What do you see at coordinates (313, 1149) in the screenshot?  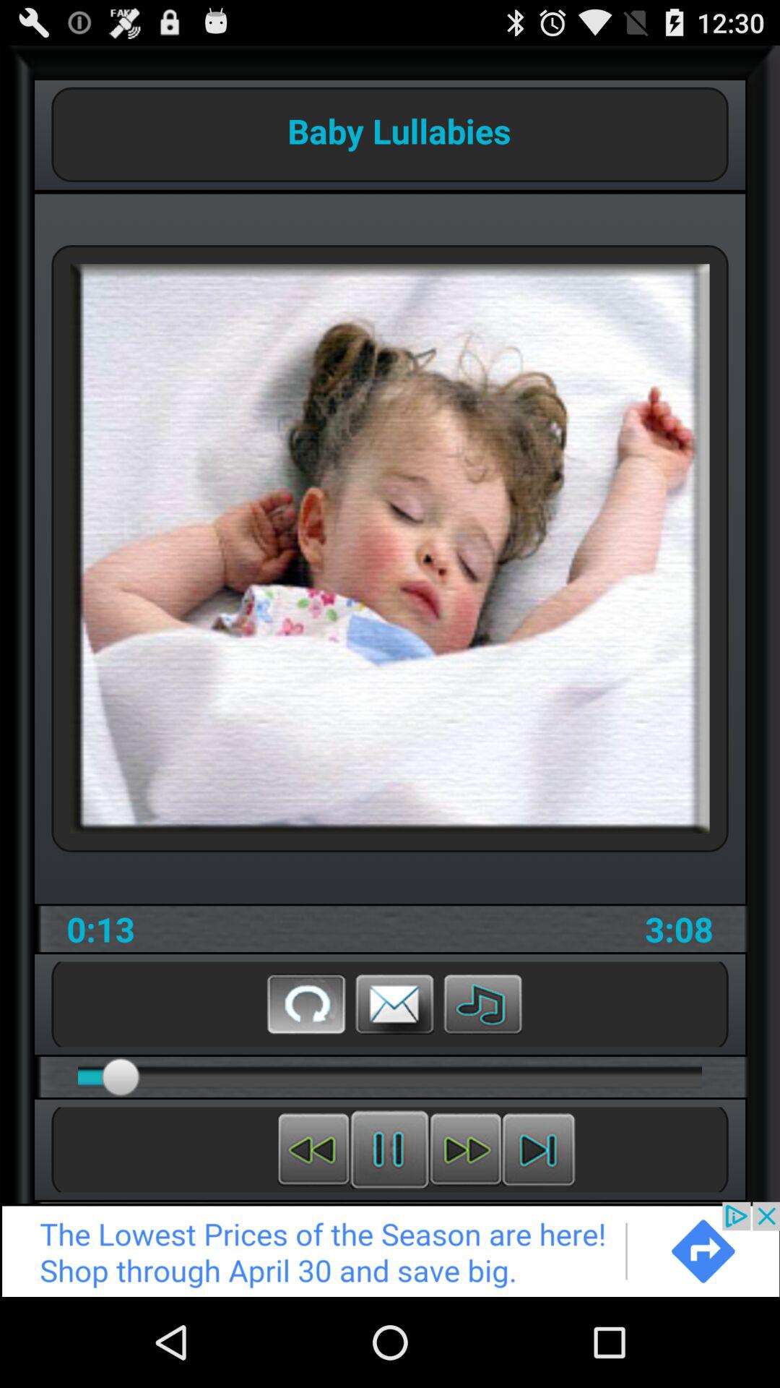 I see `rewind music` at bounding box center [313, 1149].